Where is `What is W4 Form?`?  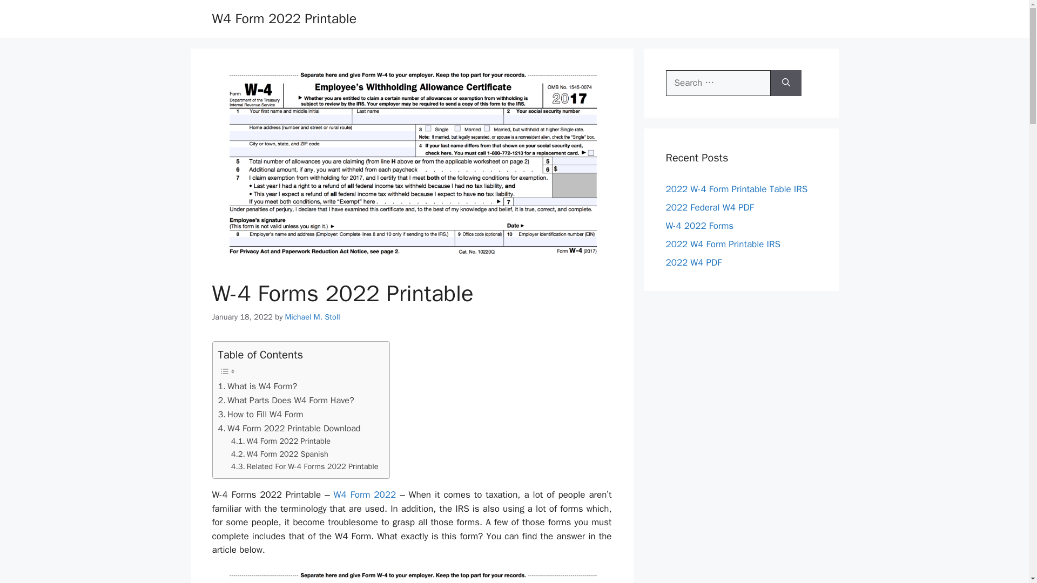
What is W4 Form? is located at coordinates (258, 387).